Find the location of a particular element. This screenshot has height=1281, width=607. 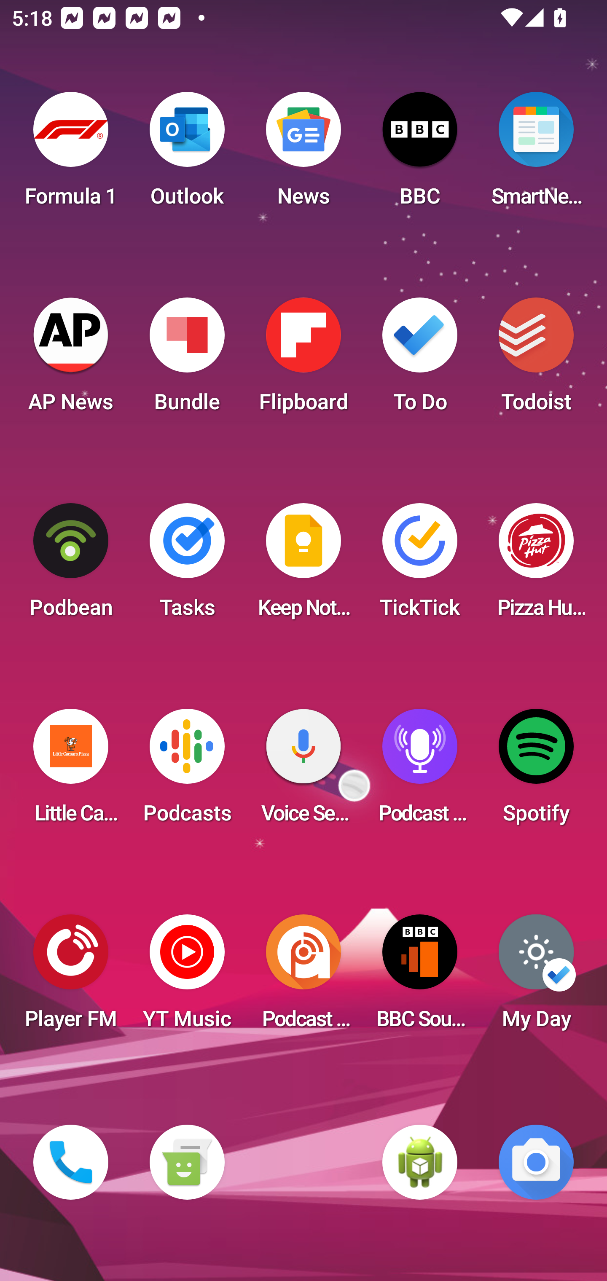

Outlook is located at coordinates (187, 154).